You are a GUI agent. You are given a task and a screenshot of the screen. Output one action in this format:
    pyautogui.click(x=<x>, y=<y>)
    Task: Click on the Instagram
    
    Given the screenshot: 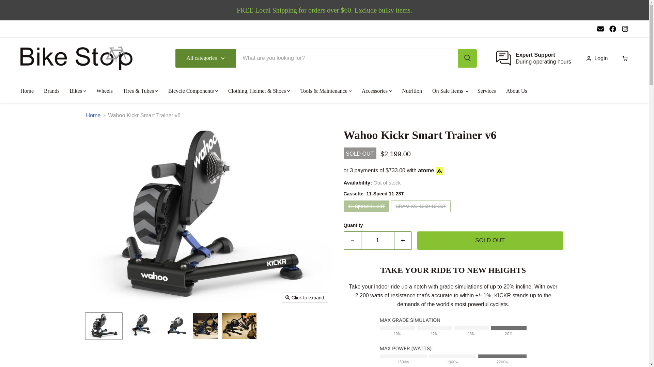 What is the action you would take?
    pyautogui.click(x=533, y=58)
    